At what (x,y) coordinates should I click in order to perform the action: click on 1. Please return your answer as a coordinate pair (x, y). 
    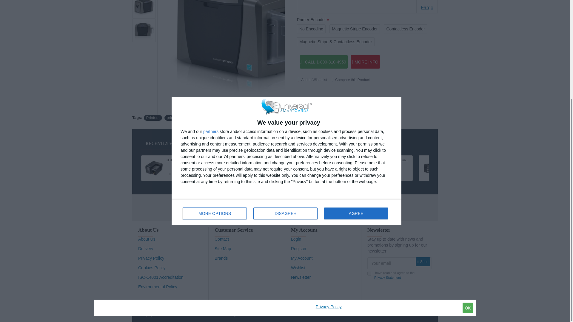
    Looking at the image, I should click on (285, 72).